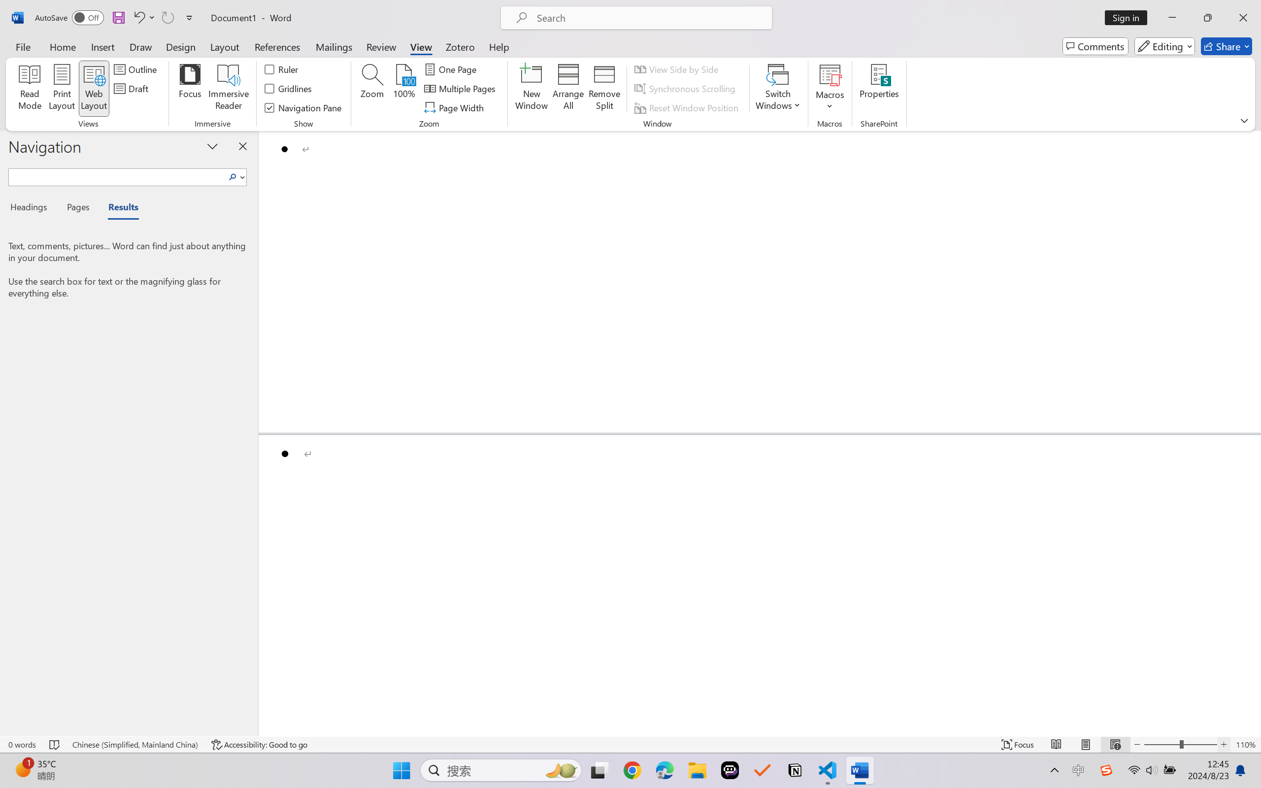 This screenshot has width=1261, height=788. What do you see at coordinates (77, 209) in the screenshot?
I see `Pages` at bounding box center [77, 209].